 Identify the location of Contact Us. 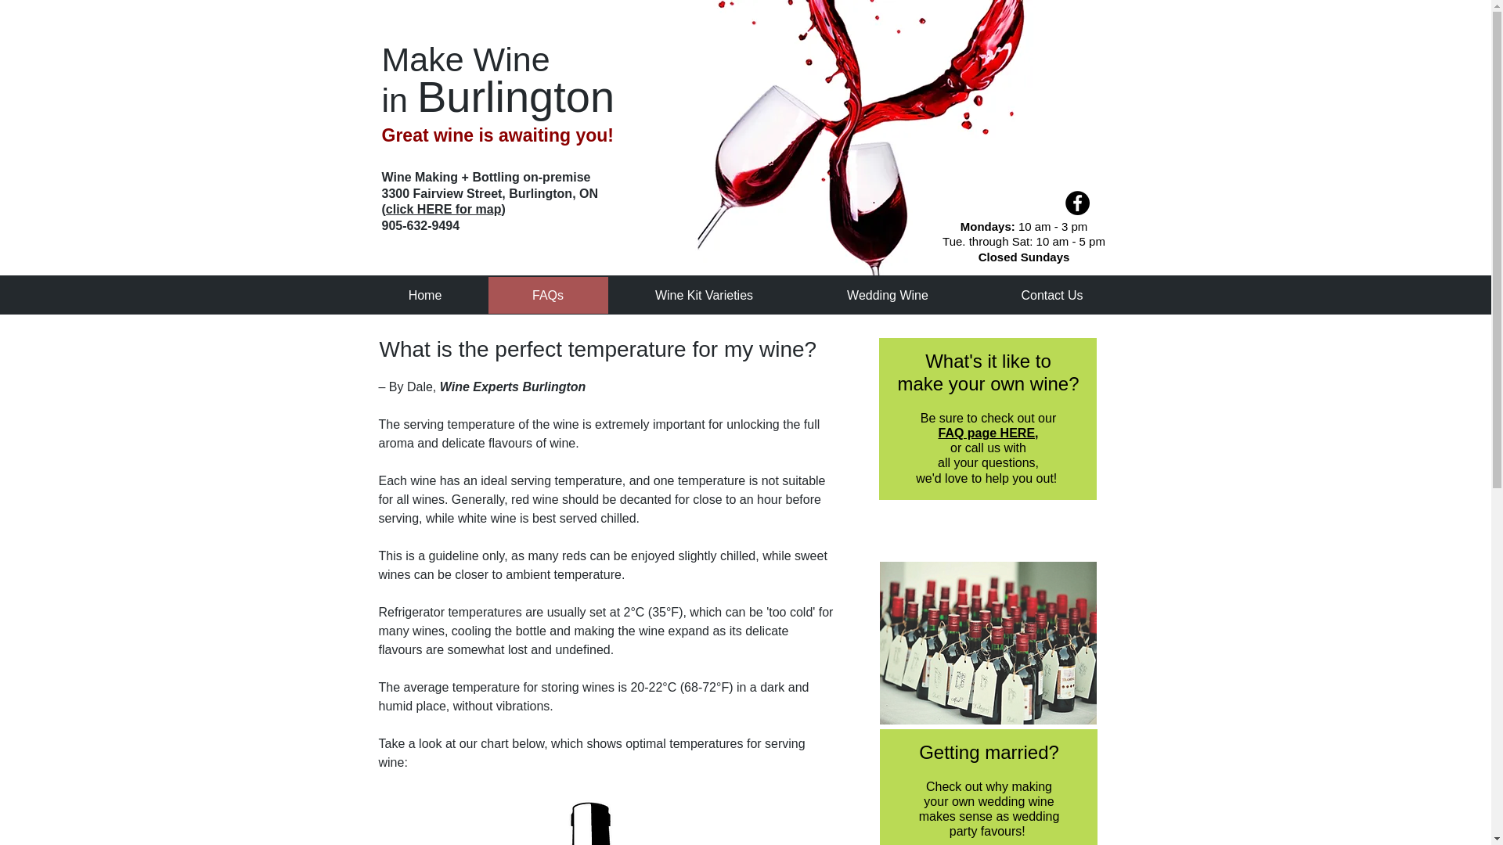
(1052, 295).